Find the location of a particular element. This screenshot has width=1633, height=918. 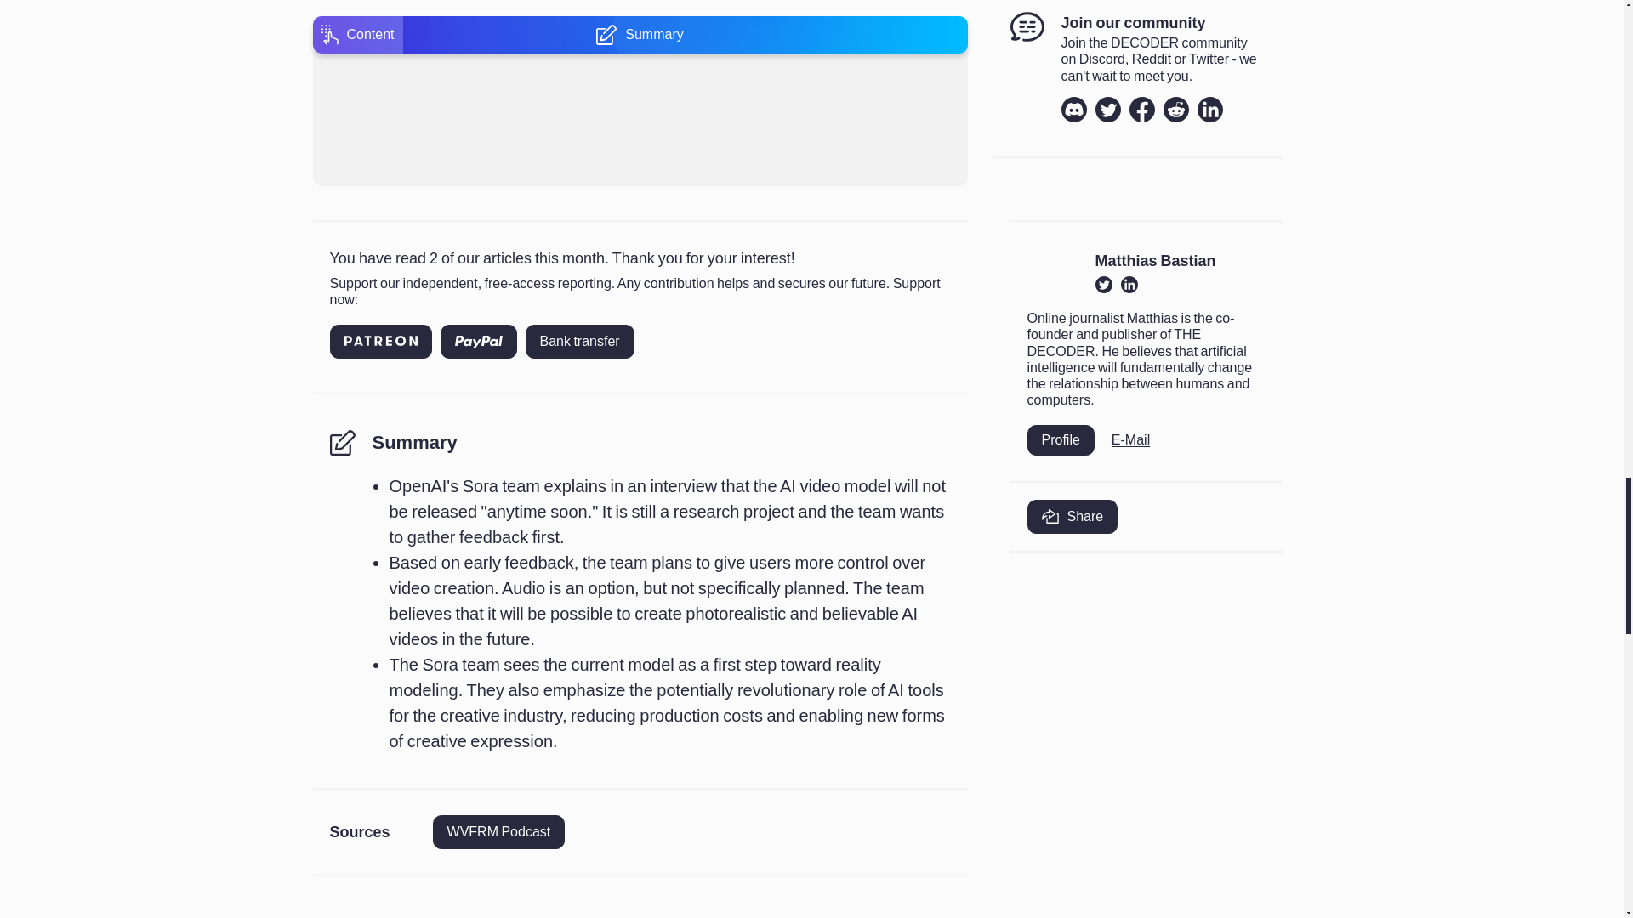

LinkedIn is located at coordinates (1209, 109).